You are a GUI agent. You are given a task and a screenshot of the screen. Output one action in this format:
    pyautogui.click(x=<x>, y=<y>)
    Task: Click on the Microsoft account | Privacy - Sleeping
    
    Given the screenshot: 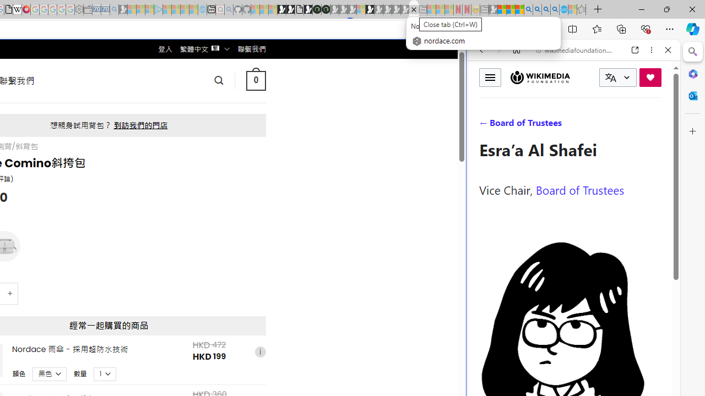 What is the action you would take?
    pyautogui.click(x=149, y=10)
    